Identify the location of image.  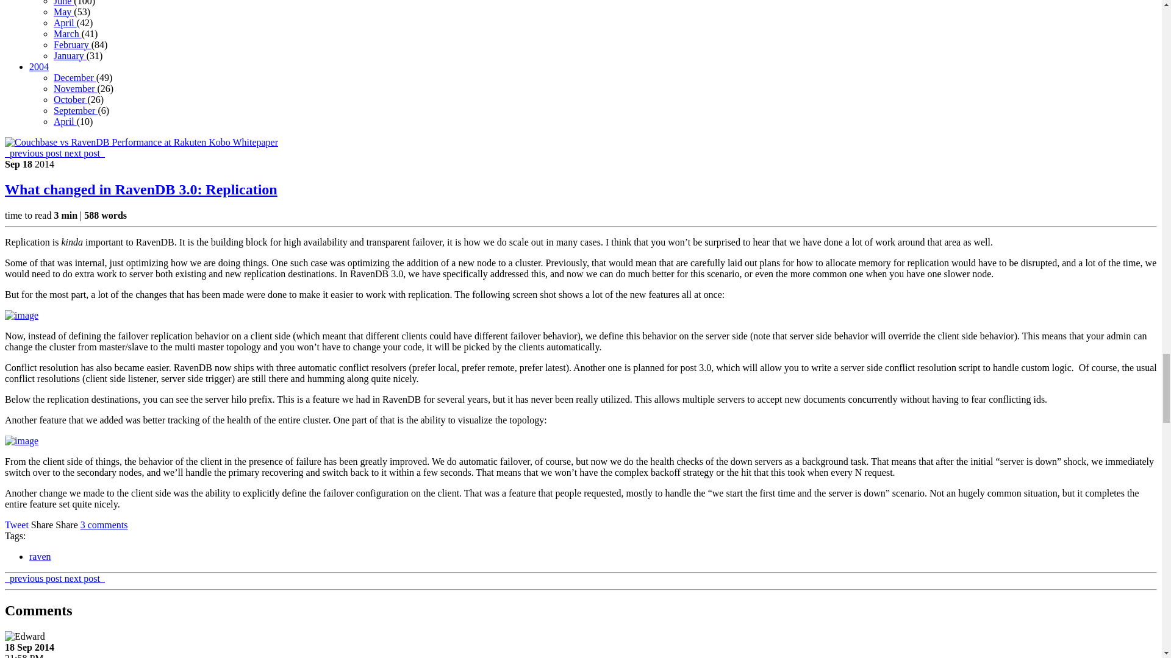
(21, 441).